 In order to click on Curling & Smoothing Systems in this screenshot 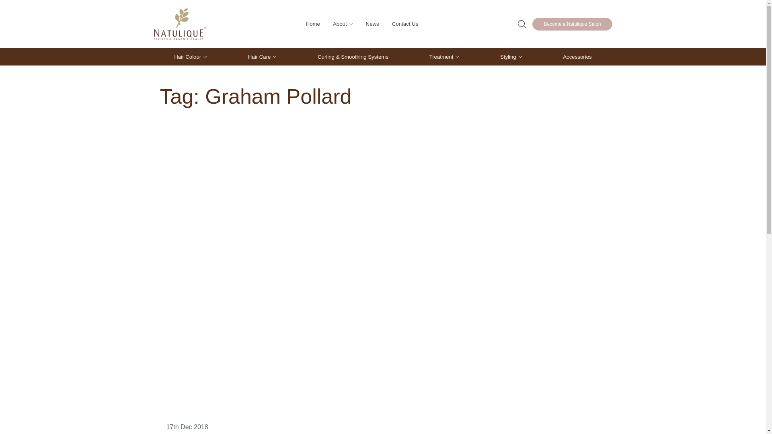, I will do `click(353, 57)`.